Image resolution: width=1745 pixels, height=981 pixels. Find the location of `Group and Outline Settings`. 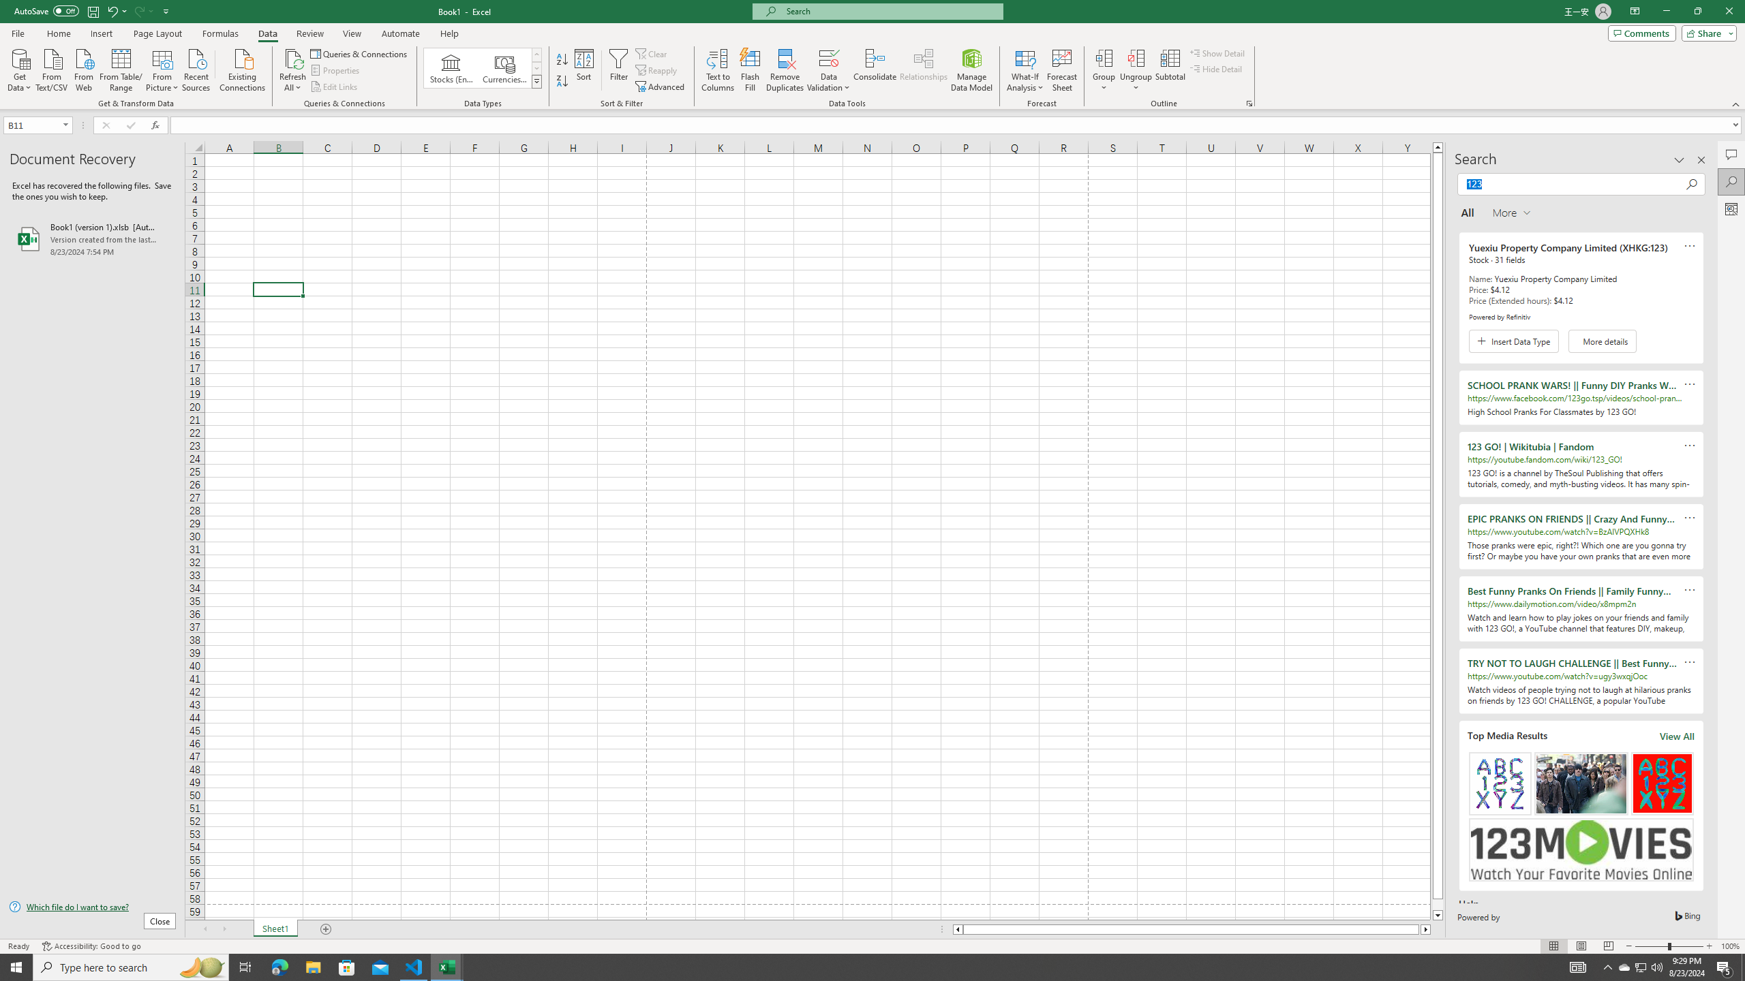

Group and Outline Settings is located at coordinates (1249, 104).